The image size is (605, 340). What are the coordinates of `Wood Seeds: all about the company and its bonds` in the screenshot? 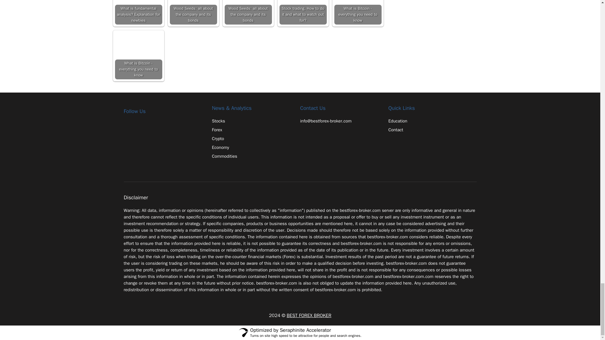 It's located at (193, 12).